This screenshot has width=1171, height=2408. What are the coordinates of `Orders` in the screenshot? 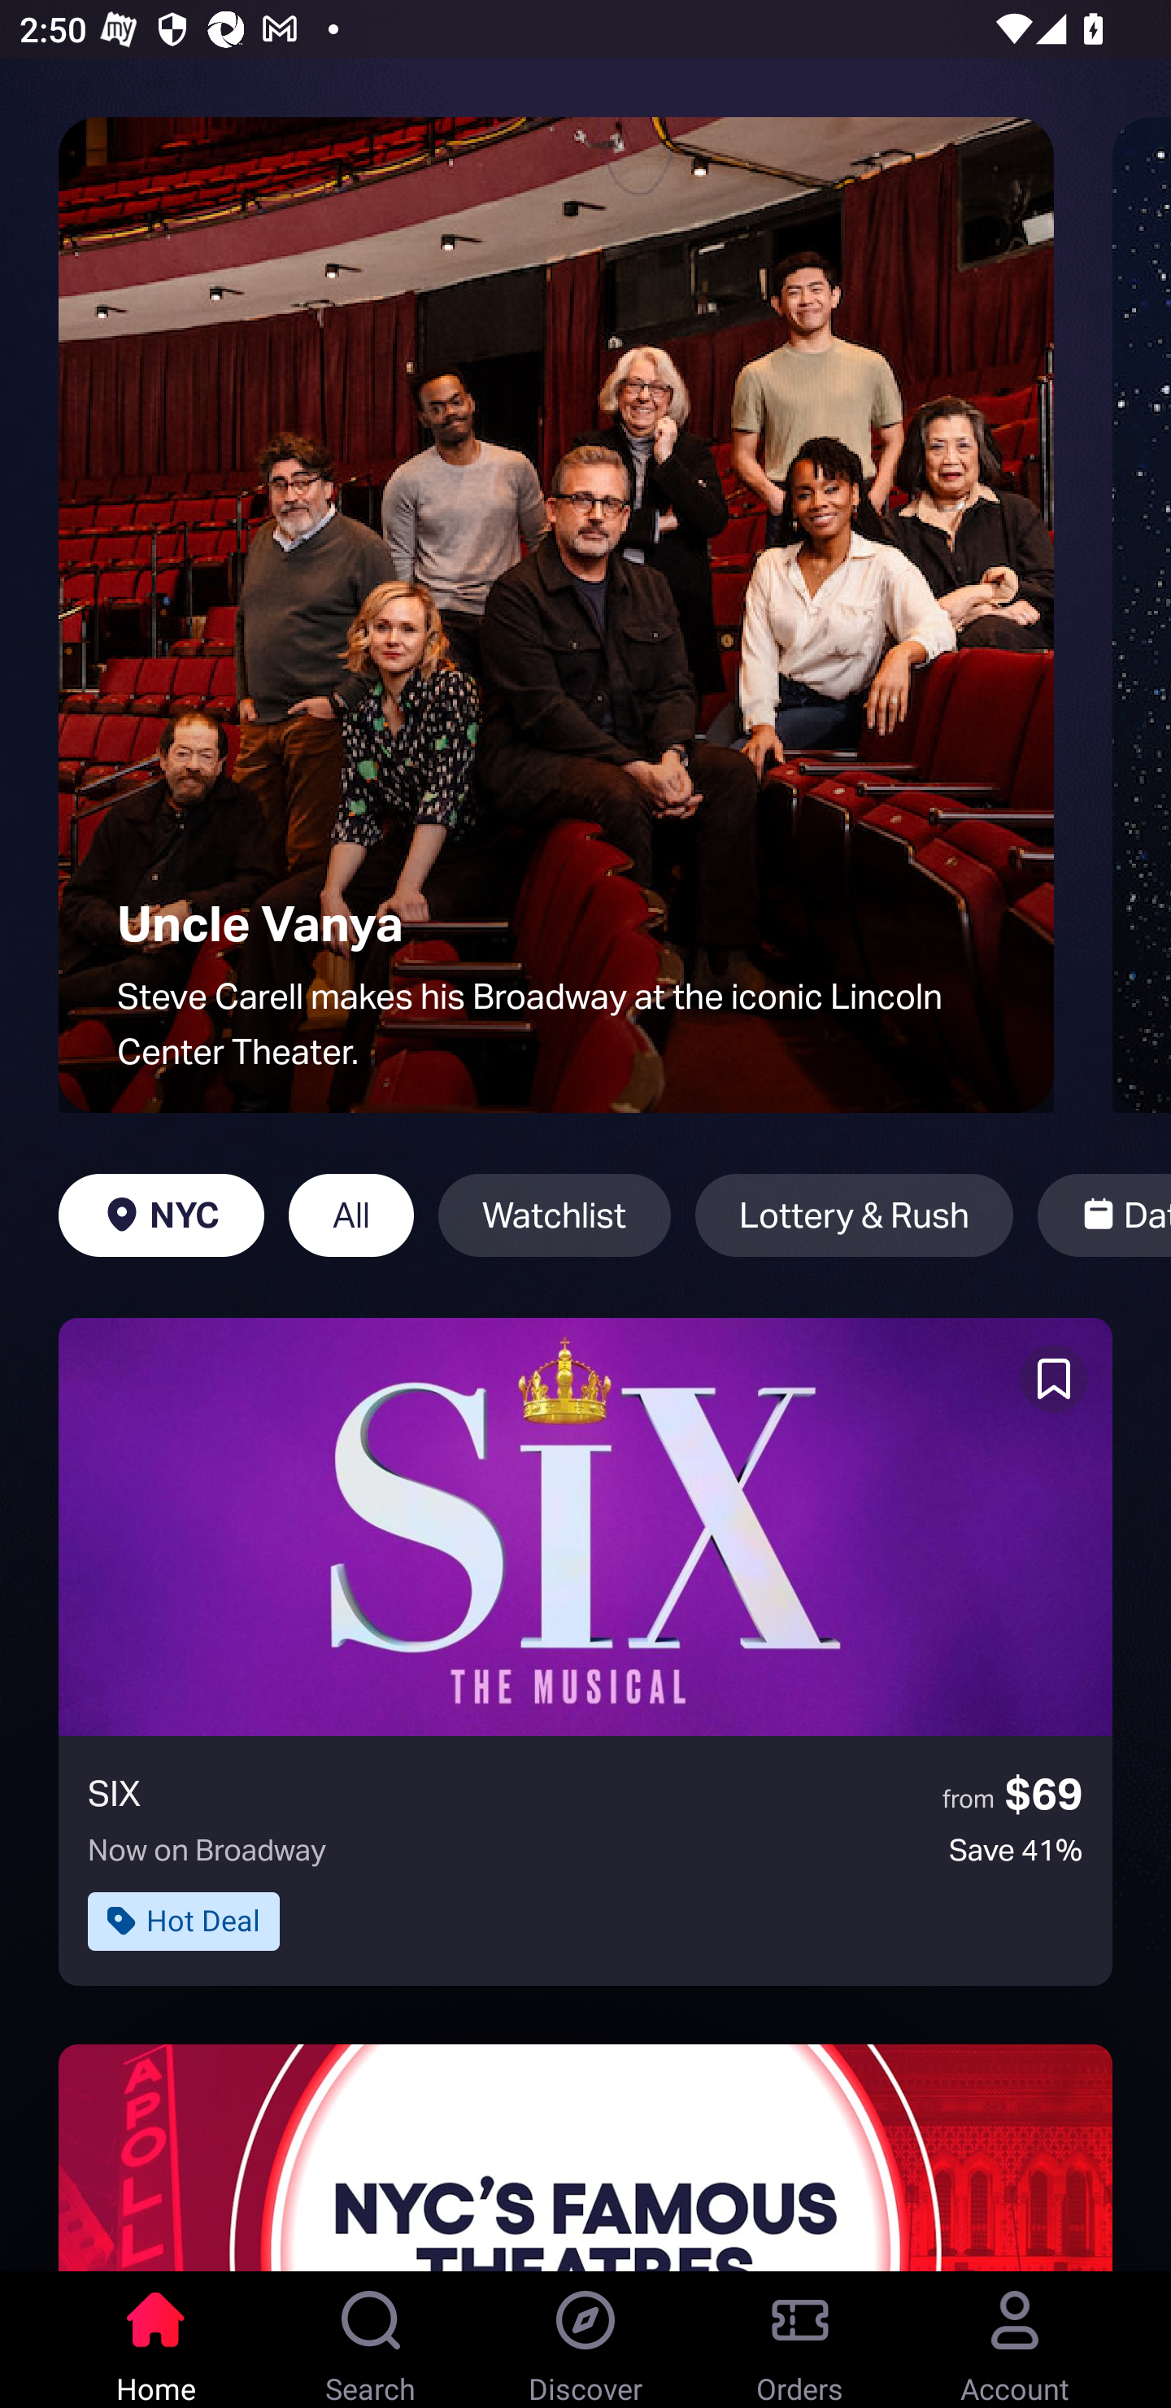 It's located at (800, 2340).